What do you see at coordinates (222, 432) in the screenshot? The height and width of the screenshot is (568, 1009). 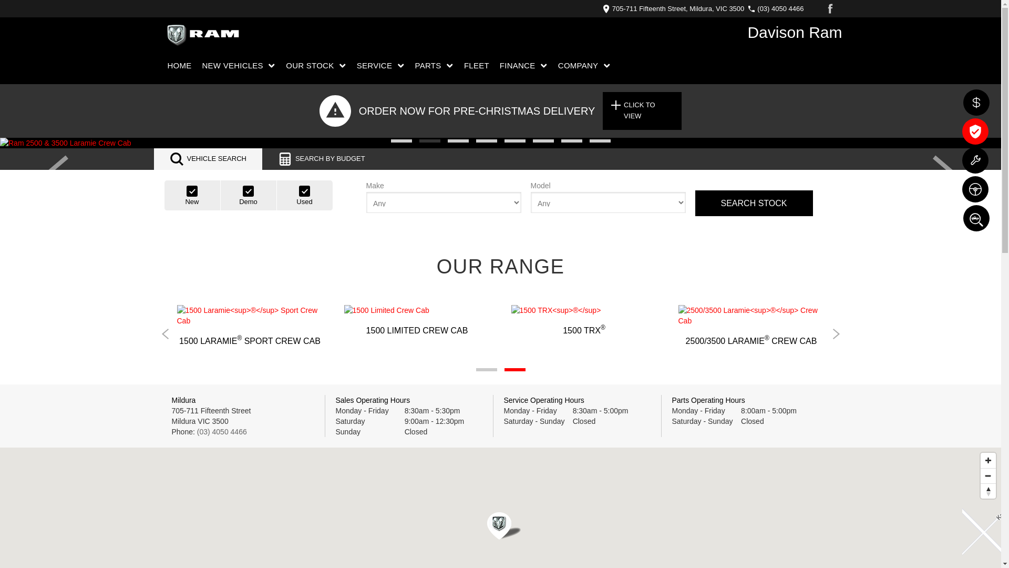 I see `(03) 4050 4466` at bounding box center [222, 432].